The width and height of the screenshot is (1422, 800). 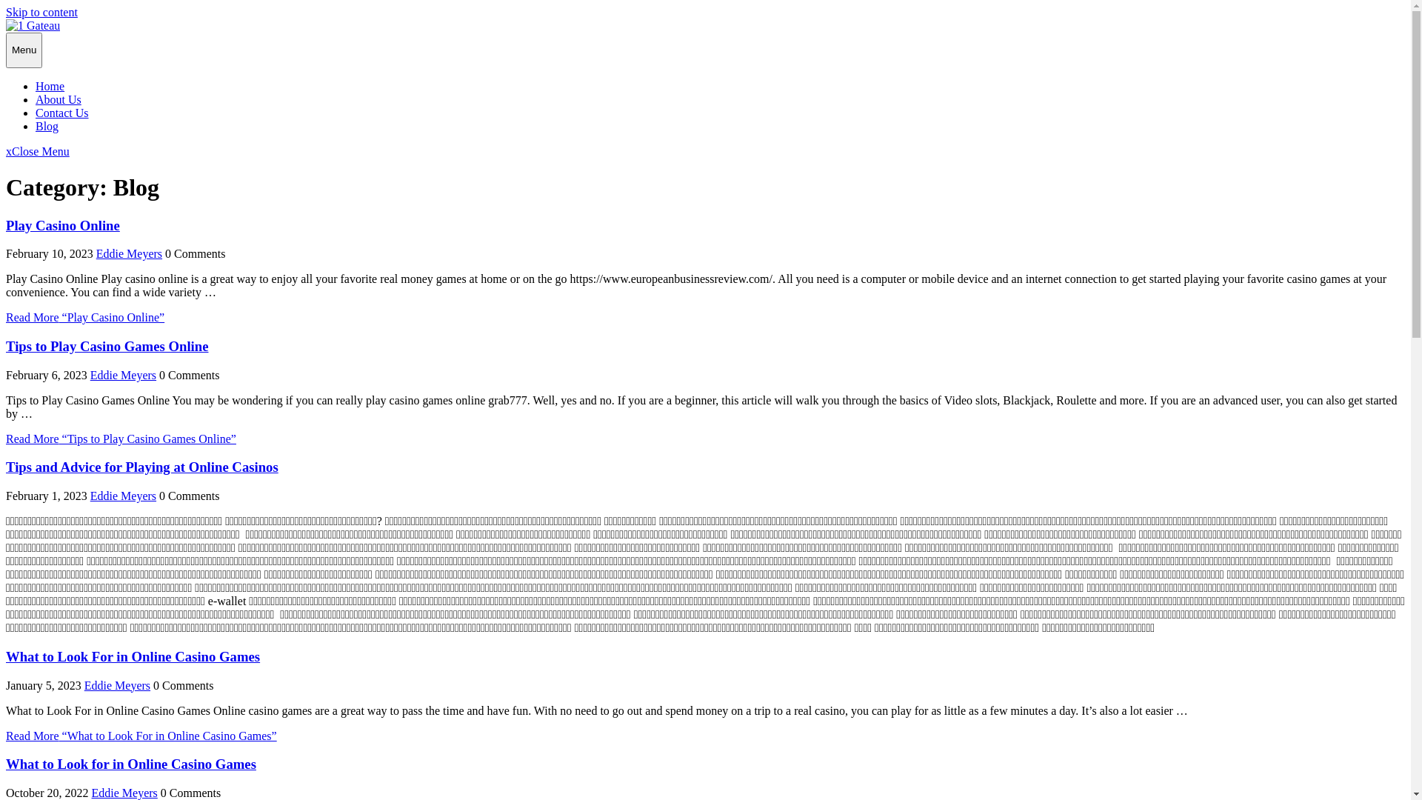 I want to click on Contact Us, so click(x=62, y=113).